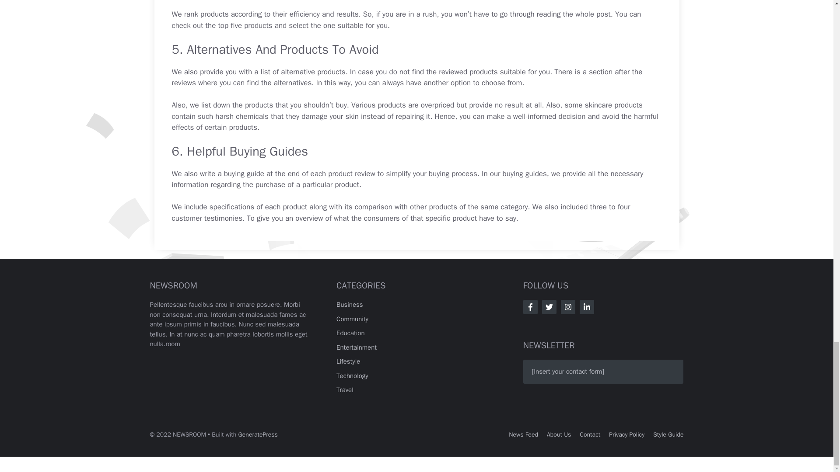 The image size is (840, 472). What do you see at coordinates (356, 347) in the screenshot?
I see `Entertainment` at bounding box center [356, 347].